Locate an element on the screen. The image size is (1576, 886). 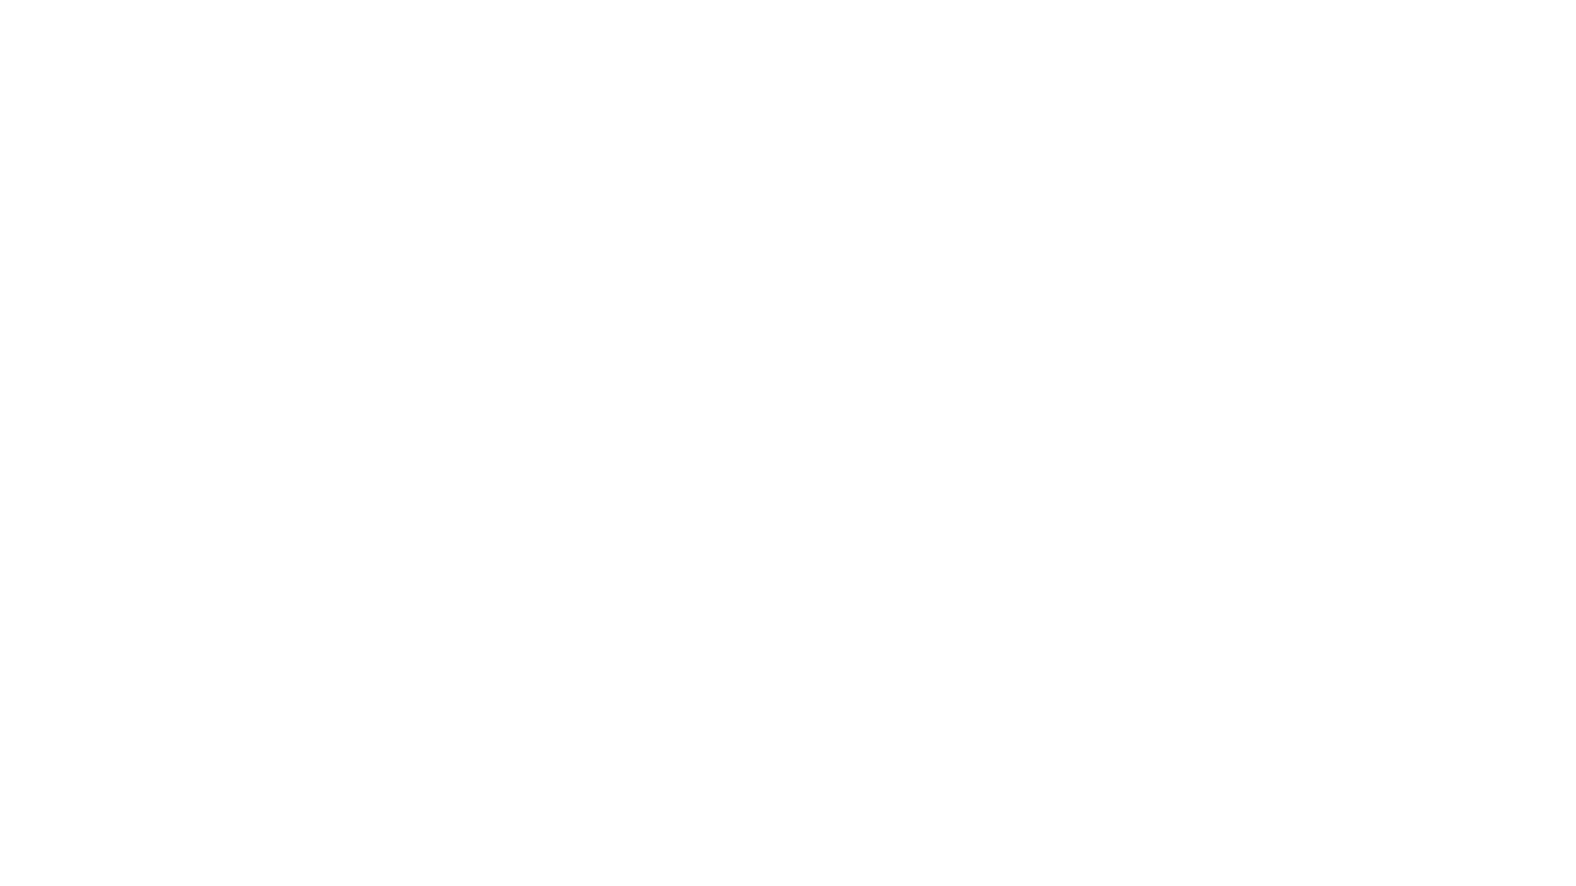
SKIRTS is located at coordinates (799, 53).